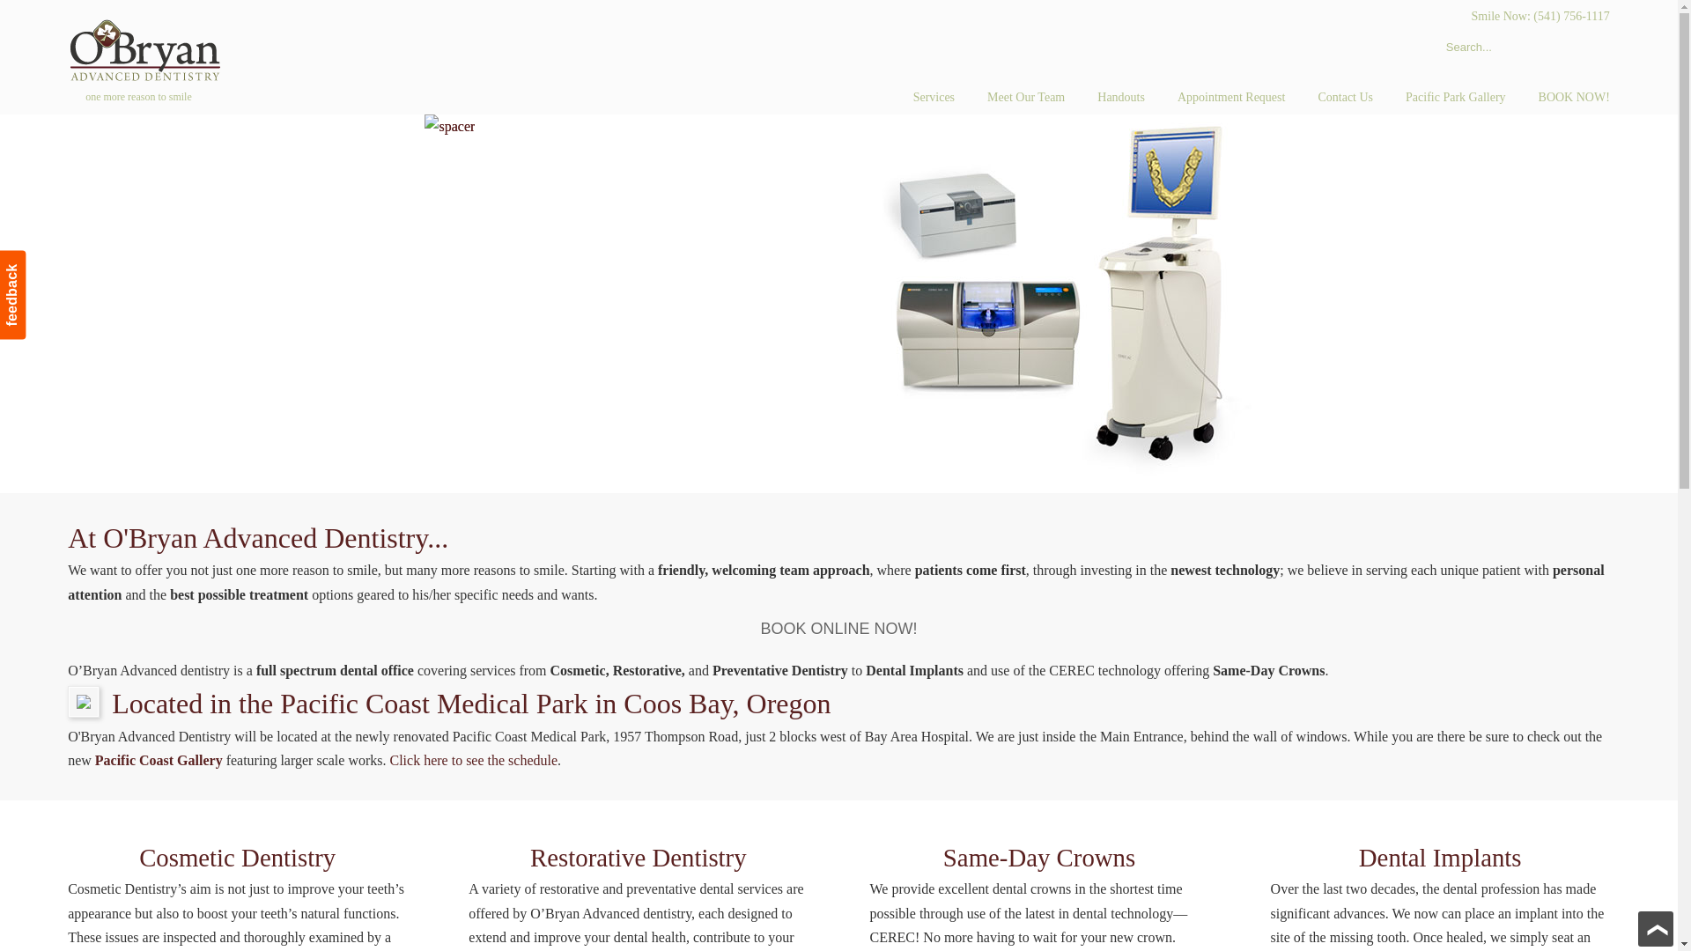 The height and width of the screenshot is (951, 1691). I want to click on Services, so click(934, 97).